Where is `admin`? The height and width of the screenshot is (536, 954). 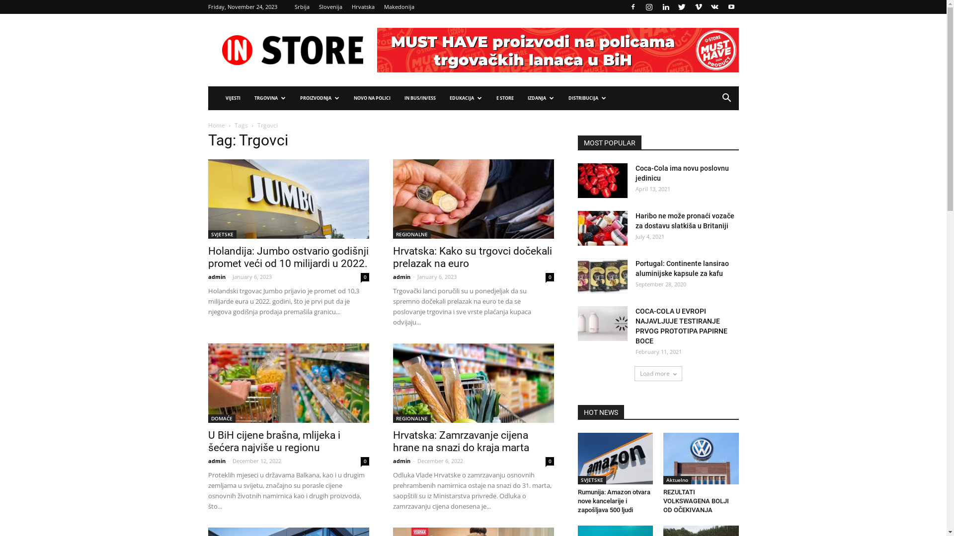
admin is located at coordinates (401, 461).